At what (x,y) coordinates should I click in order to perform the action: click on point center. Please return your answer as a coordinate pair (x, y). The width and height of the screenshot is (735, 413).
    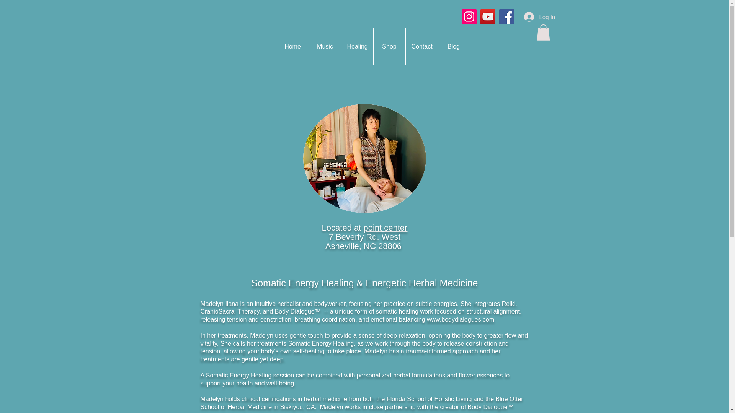
    Looking at the image, I should click on (385, 228).